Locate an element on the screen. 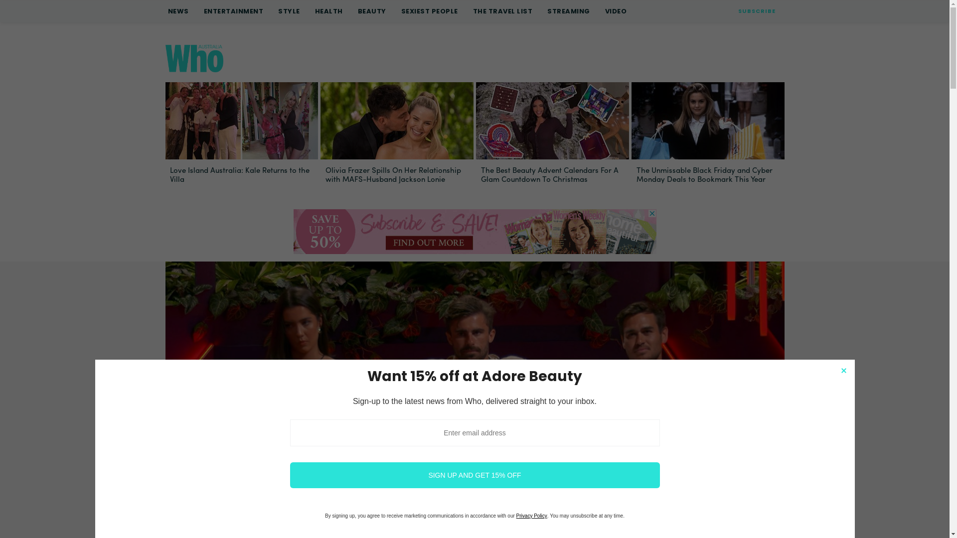 This screenshot has width=957, height=538. SUBSCRIBE is located at coordinates (757, 11).